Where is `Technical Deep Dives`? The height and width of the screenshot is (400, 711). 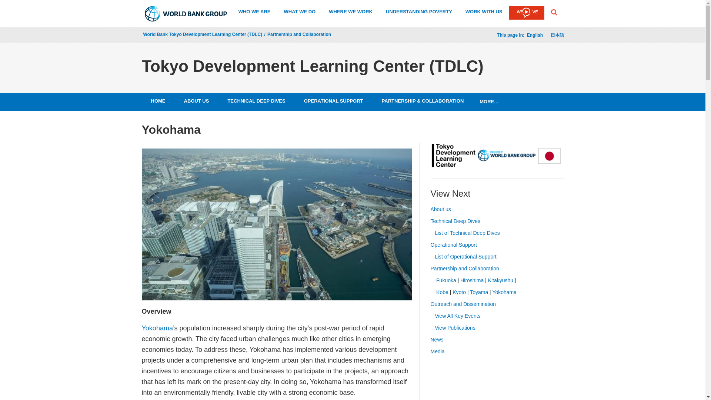 Technical Deep Dives is located at coordinates (256, 101).